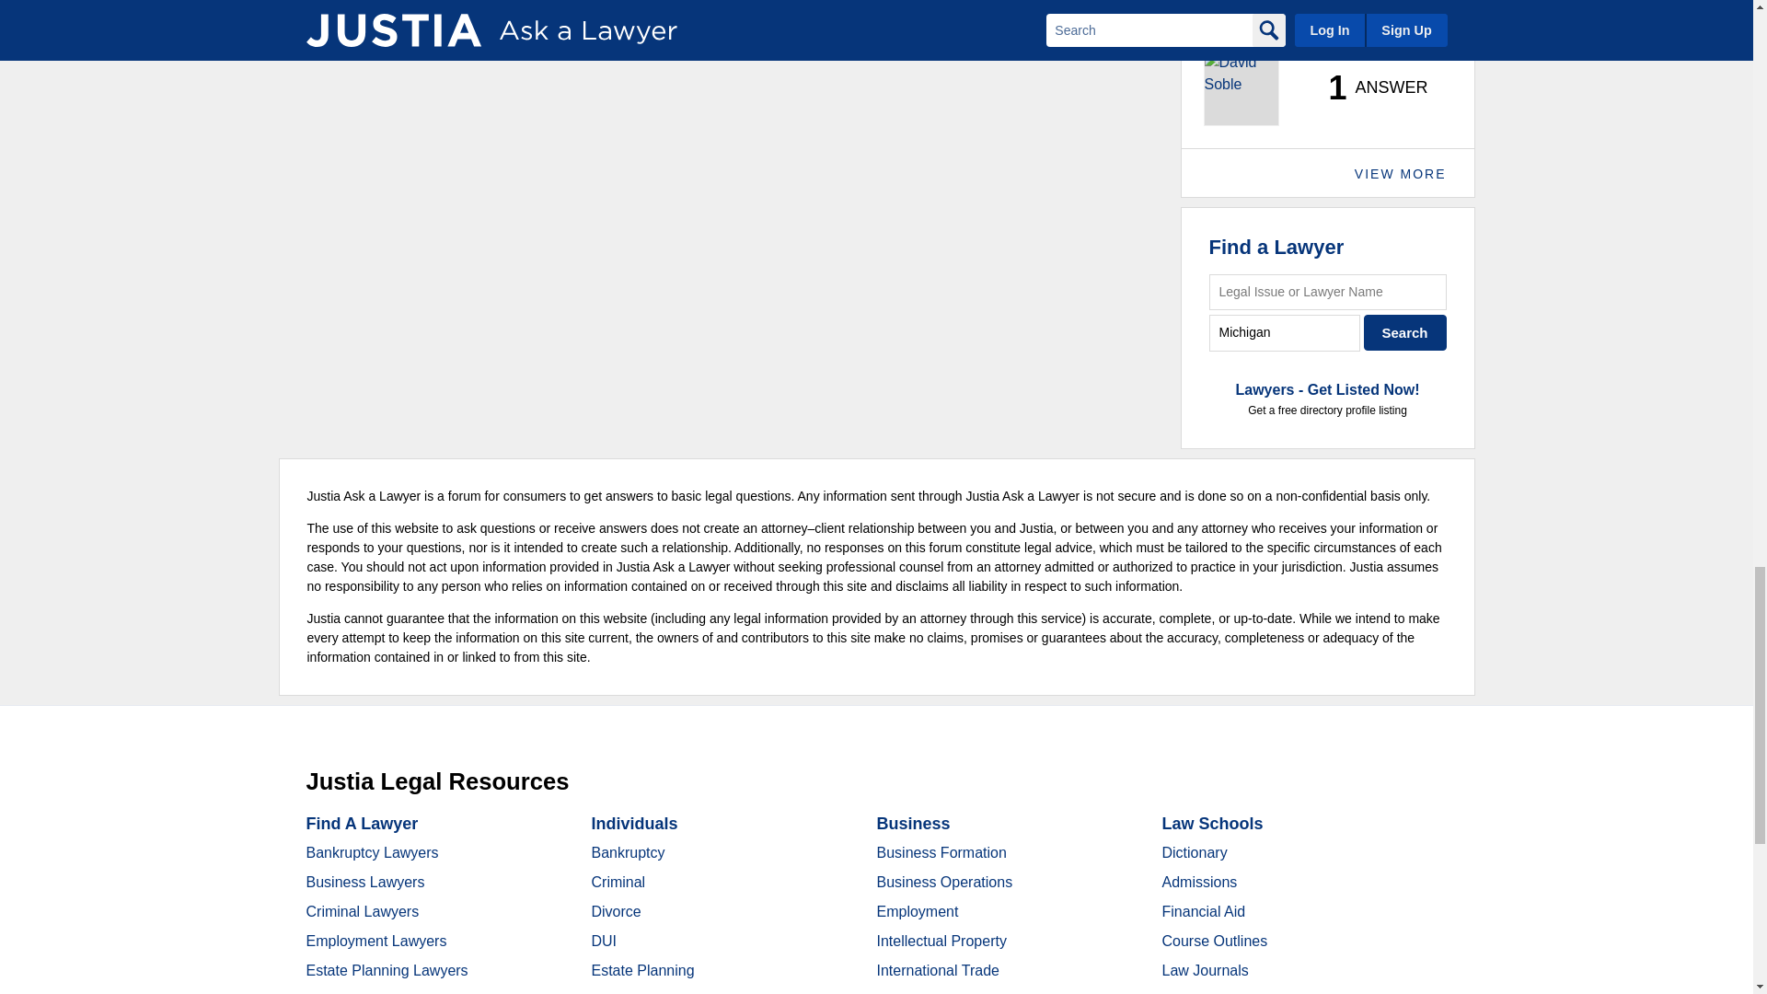 This screenshot has width=1767, height=994. Describe the element at coordinates (1285, 333) in the screenshot. I see `City, State` at that location.